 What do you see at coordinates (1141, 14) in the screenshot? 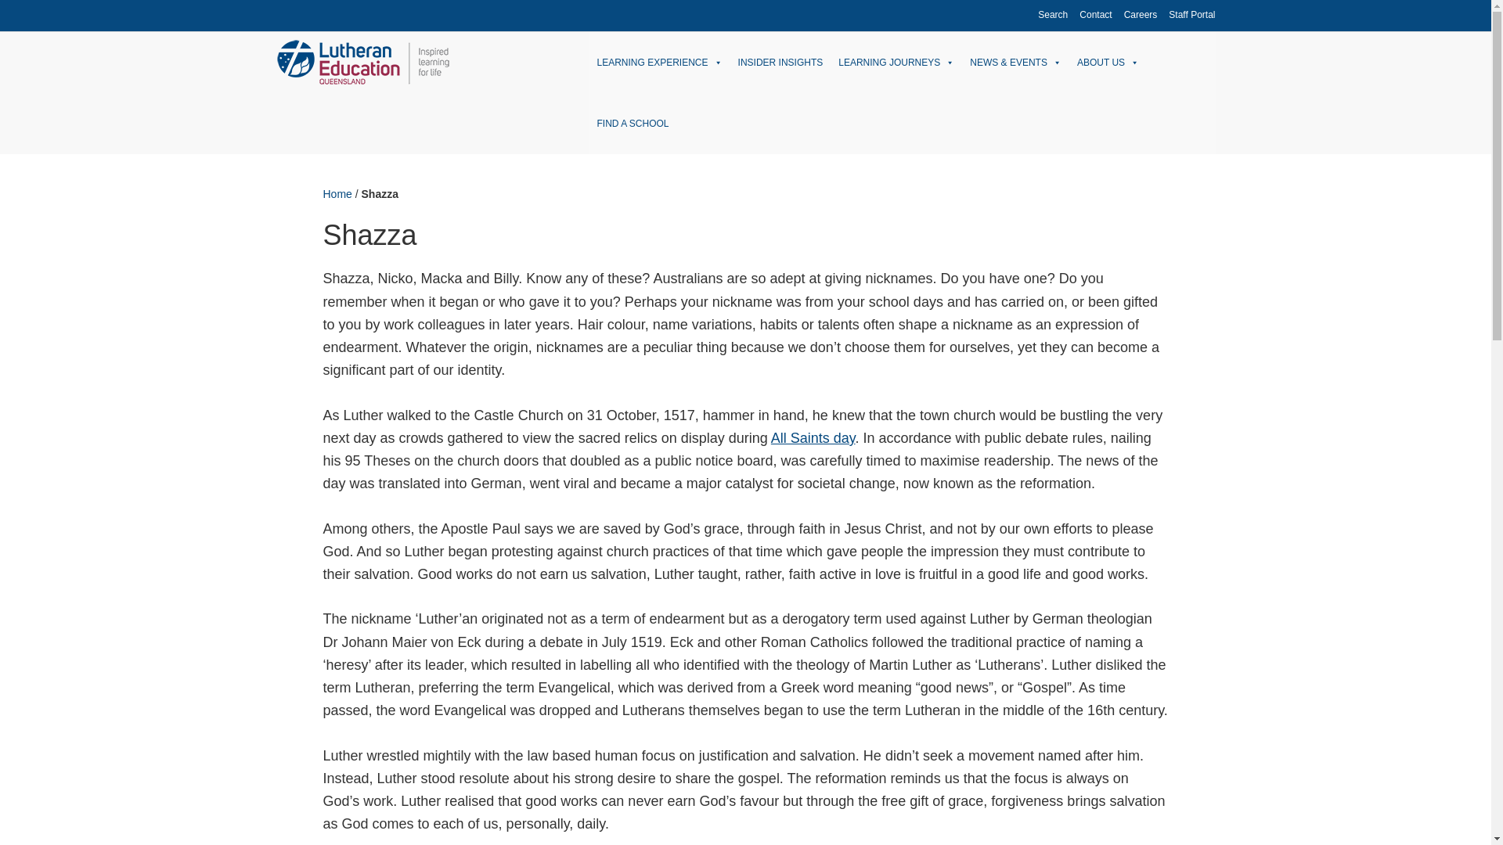
I see `Careers` at bounding box center [1141, 14].